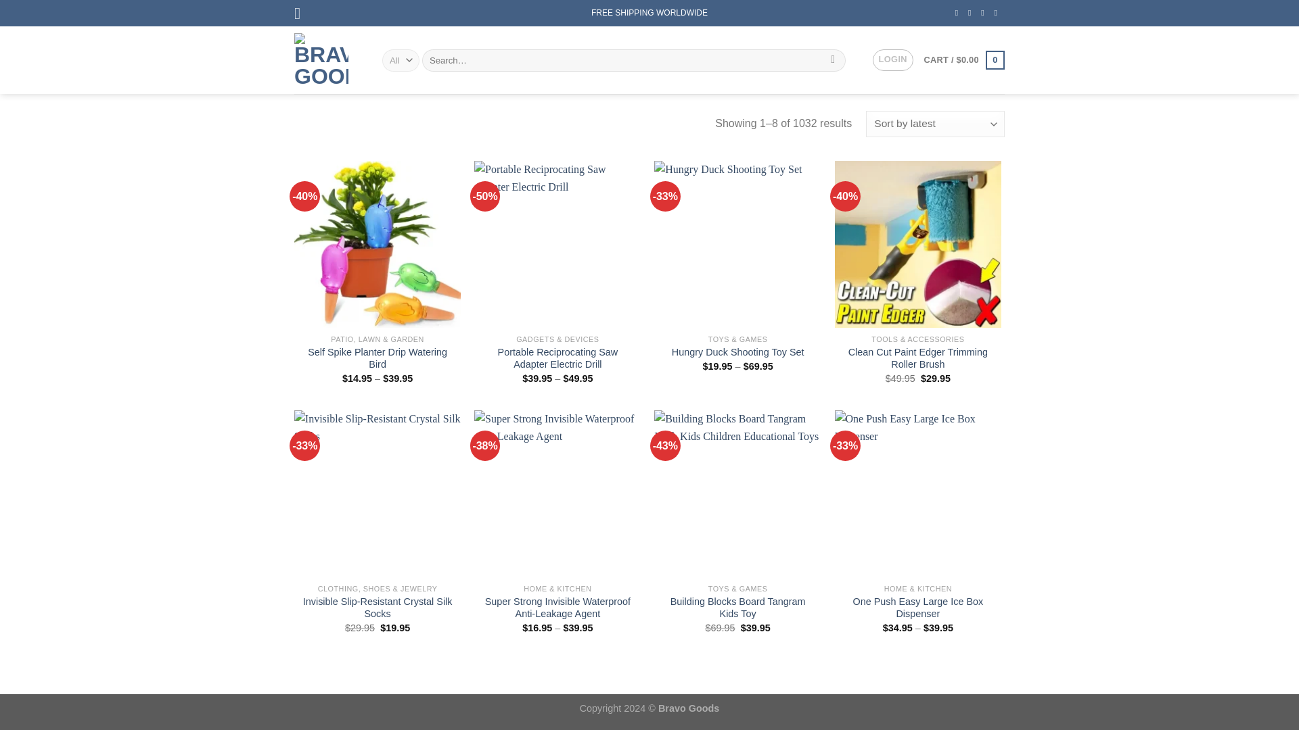 The height and width of the screenshot is (730, 1299). I want to click on Login, so click(893, 59).